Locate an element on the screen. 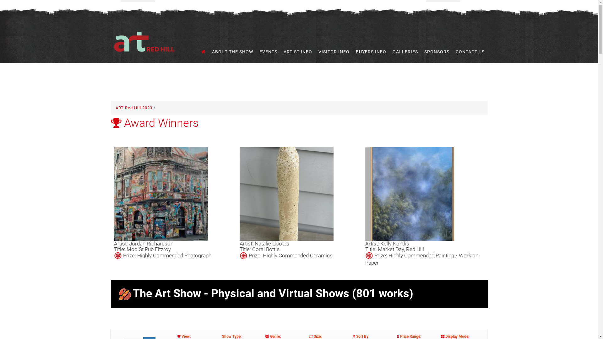  This Item is a Prize Winner is located at coordinates (369, 256).